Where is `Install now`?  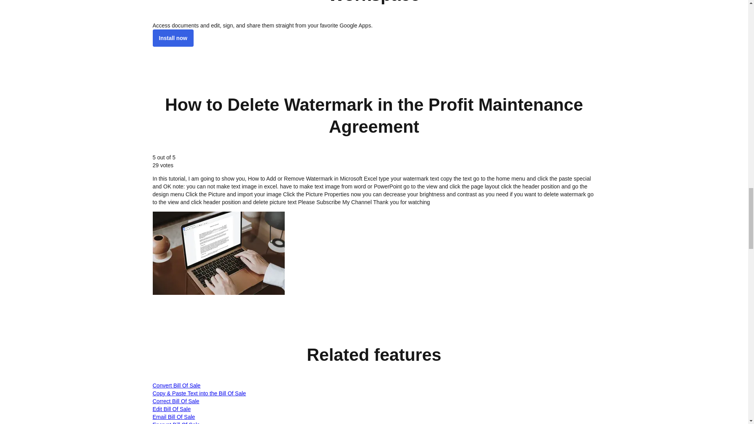
Install now is located at coordinates (172, 38).